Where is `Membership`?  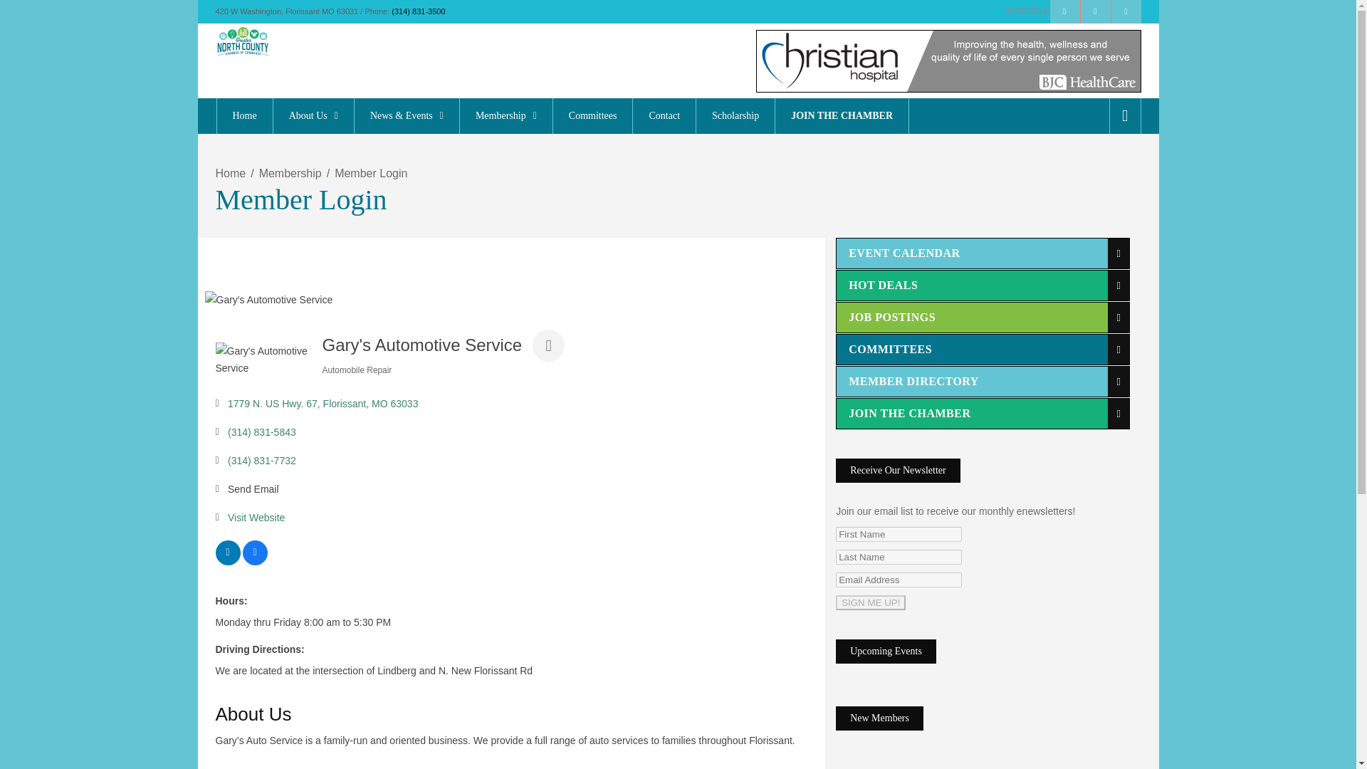
Membership is located at coordinates (506, 115).